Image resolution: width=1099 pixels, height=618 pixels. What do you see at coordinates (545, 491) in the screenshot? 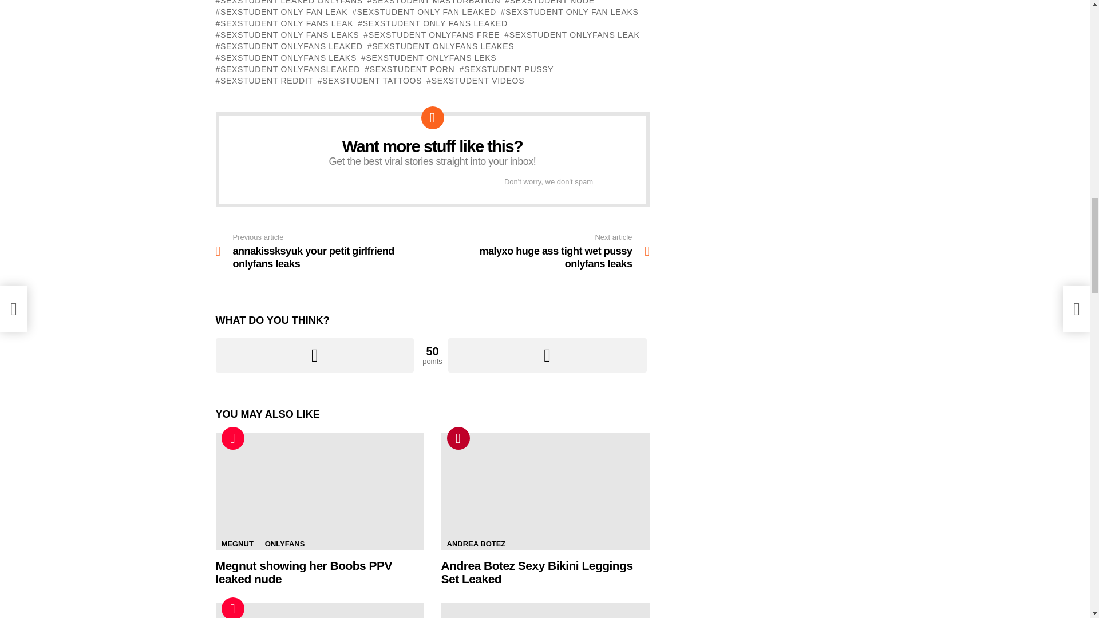
I see `Andrea Botez Sexy Bikini Leggings Set Leaked` at bounding box center [545, 491].